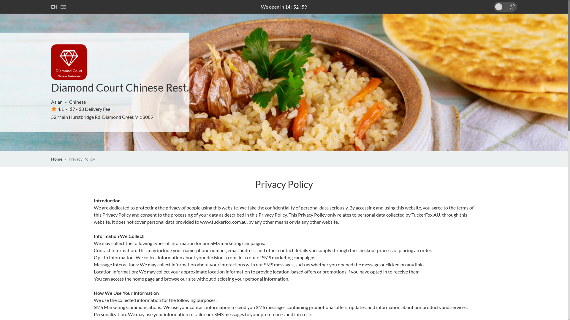 The height and width of the screenshot is (320, 570). I want to click on Diamond Court Chinese Rest., so click(120, 87).